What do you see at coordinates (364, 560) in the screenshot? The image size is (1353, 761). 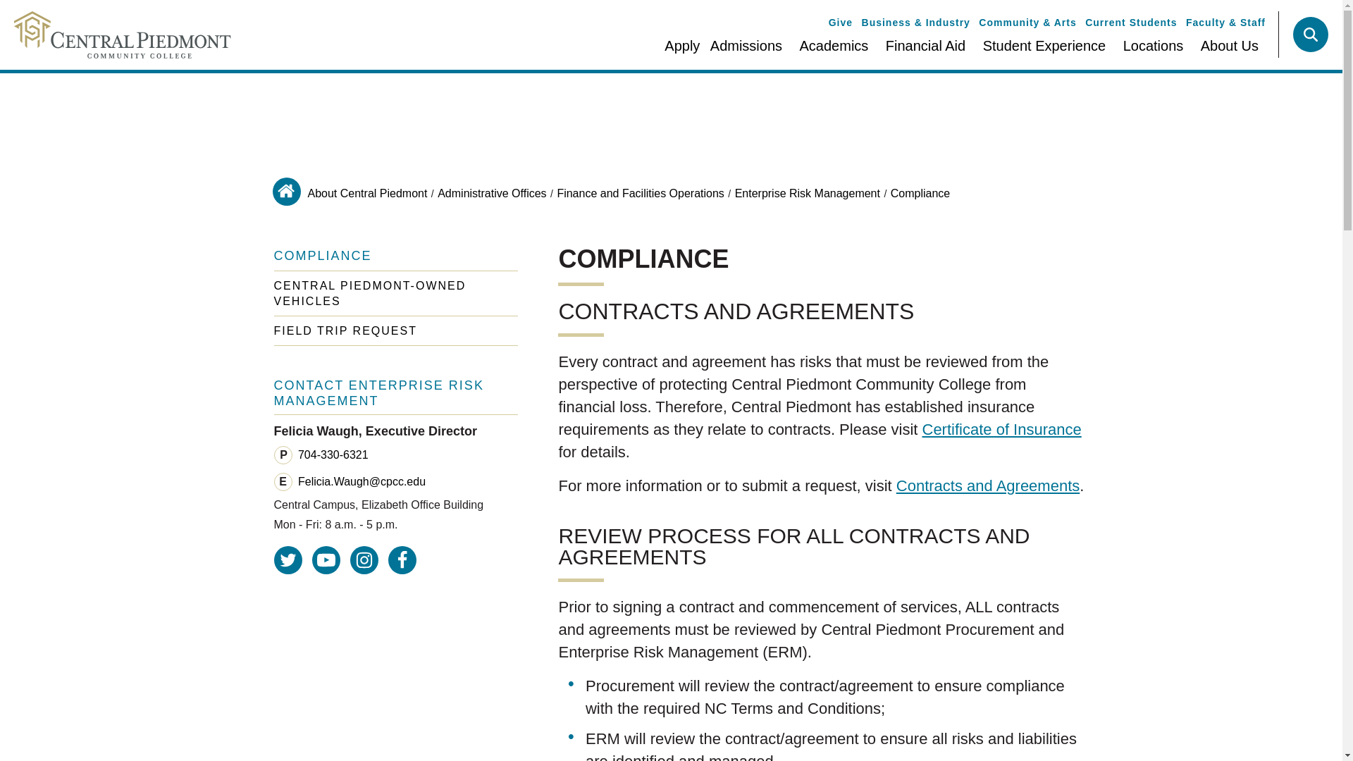 I see `Make sure to follow us on Instagram` at bounding box center [364, 560].